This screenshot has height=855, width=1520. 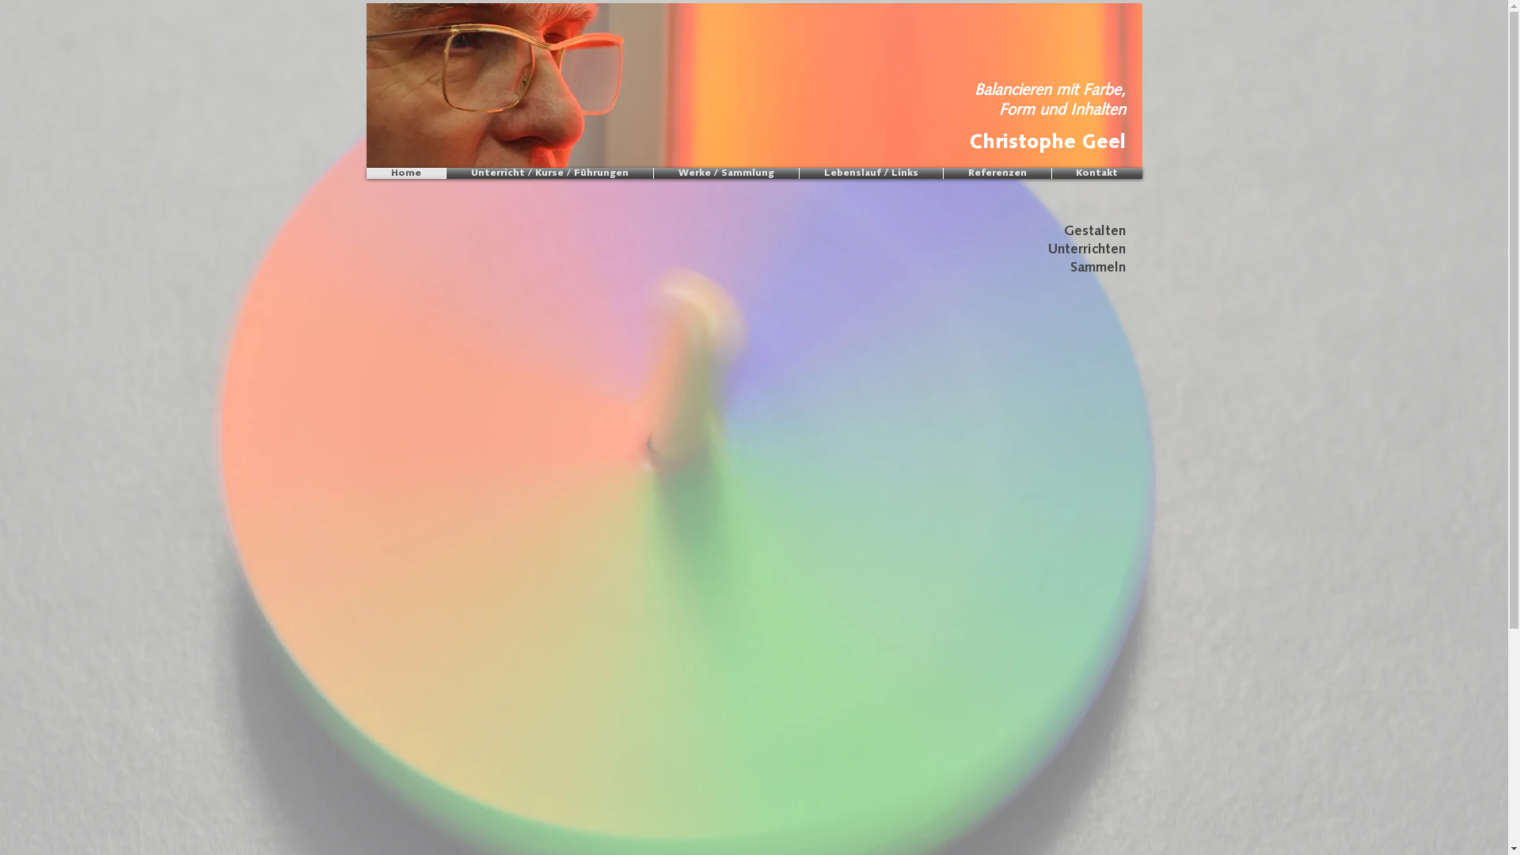 I want to click on Lebenslauf / Links, so click(x=871, y=173).